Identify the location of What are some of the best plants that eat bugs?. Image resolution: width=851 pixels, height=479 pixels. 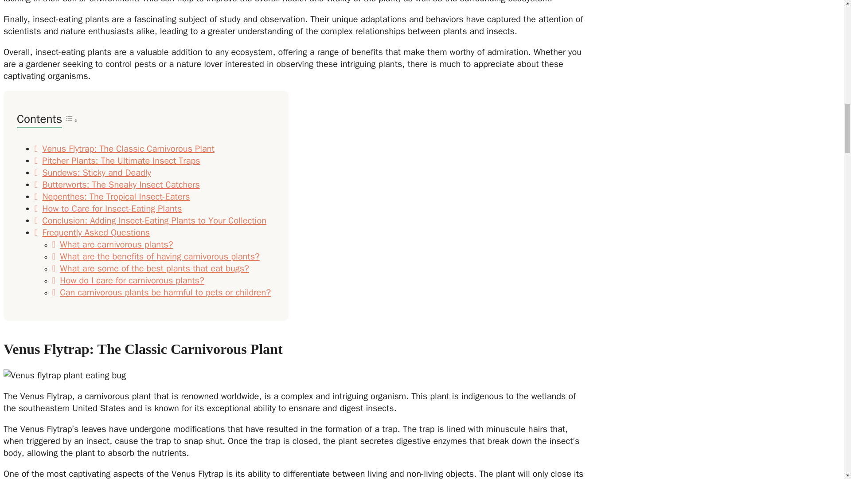
(154, 268).